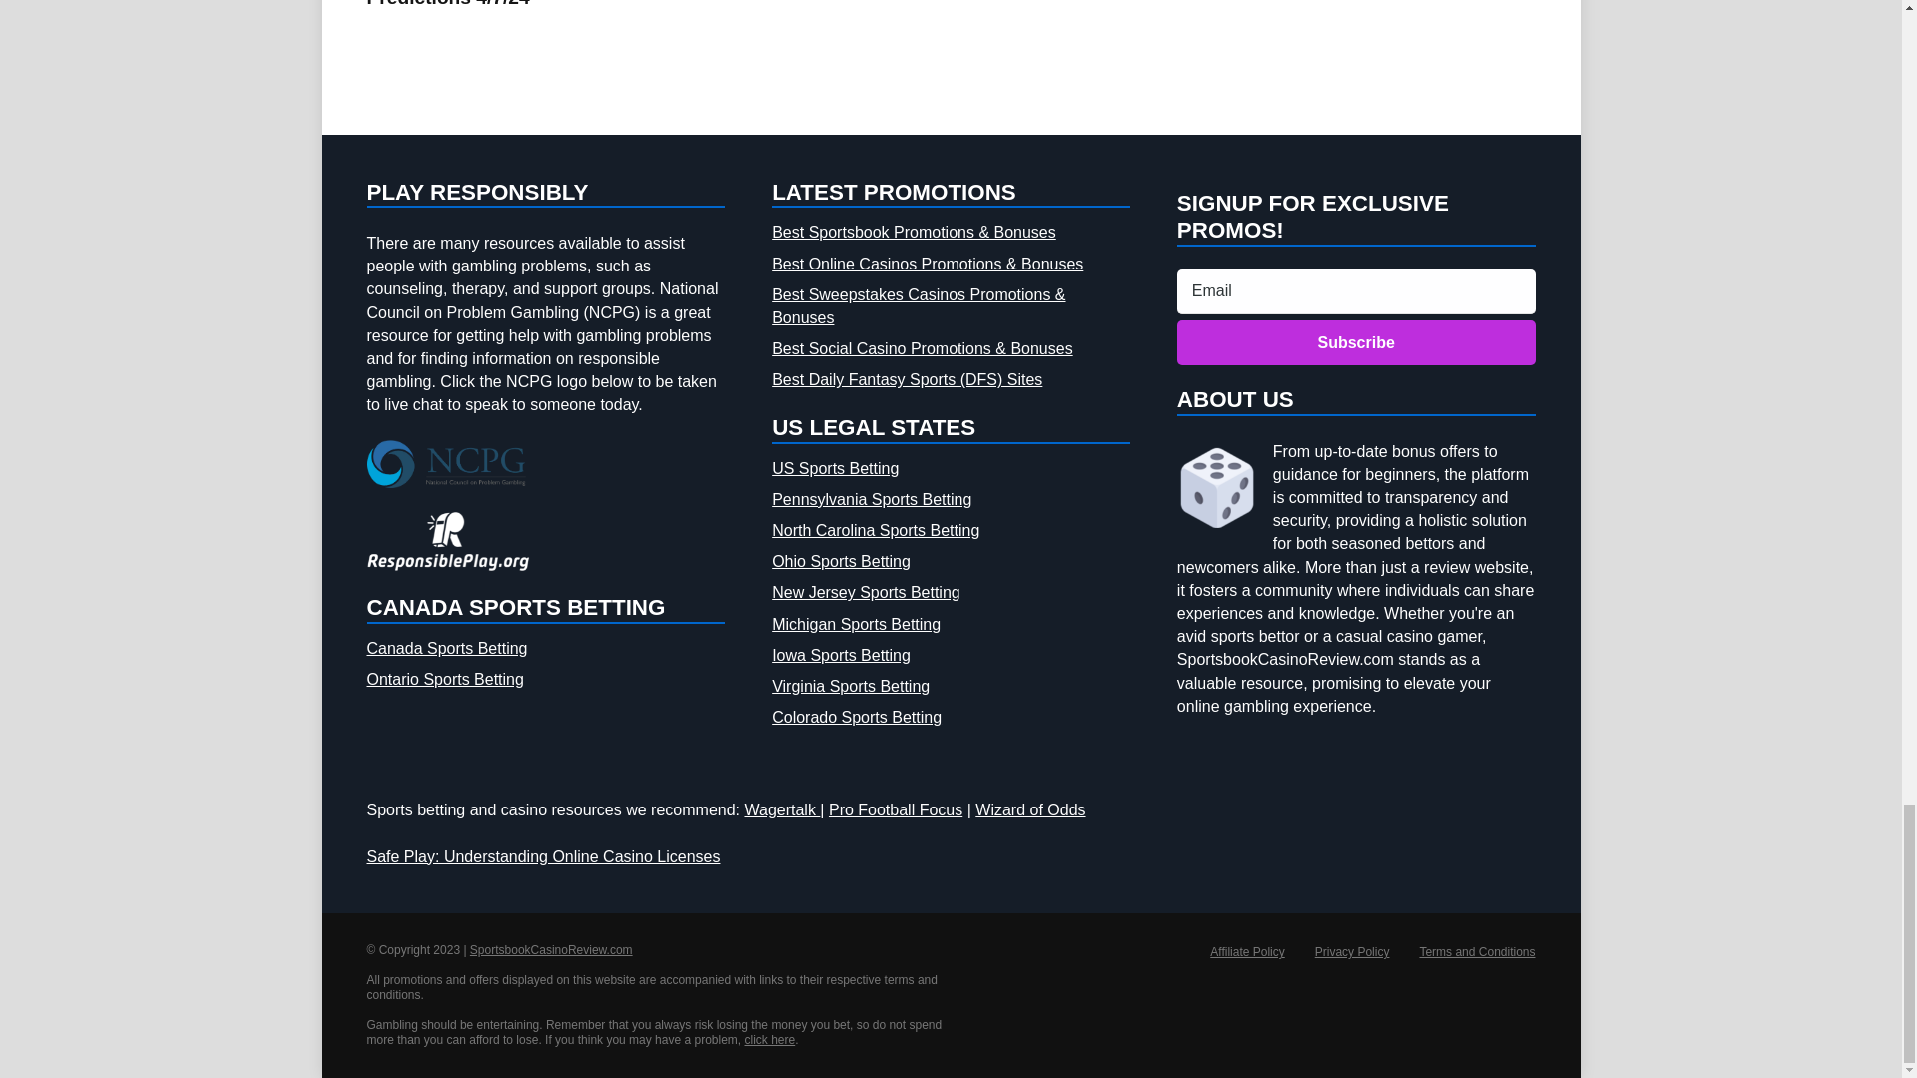 The width and height of the screenshot is (1917, 1078). Describe the element at coordinates (1356, 342) in the screenshot. I see `Subscribe` at that location.